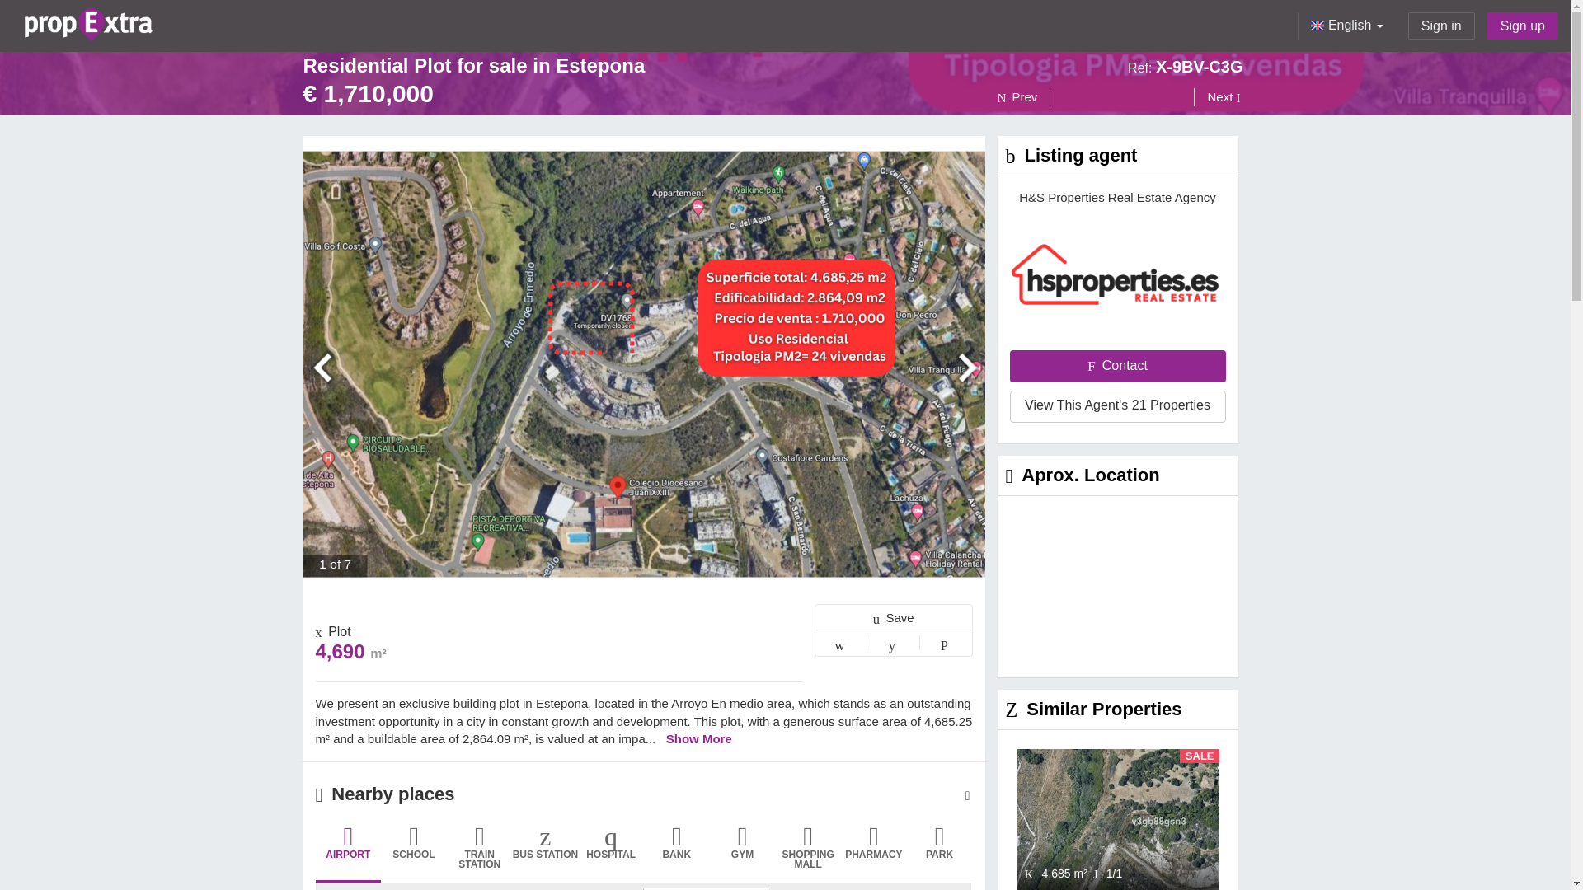  What do you see at coordinates (742, 853) in the screenshot?
I see `GYM` at bounding box center [742, 853].